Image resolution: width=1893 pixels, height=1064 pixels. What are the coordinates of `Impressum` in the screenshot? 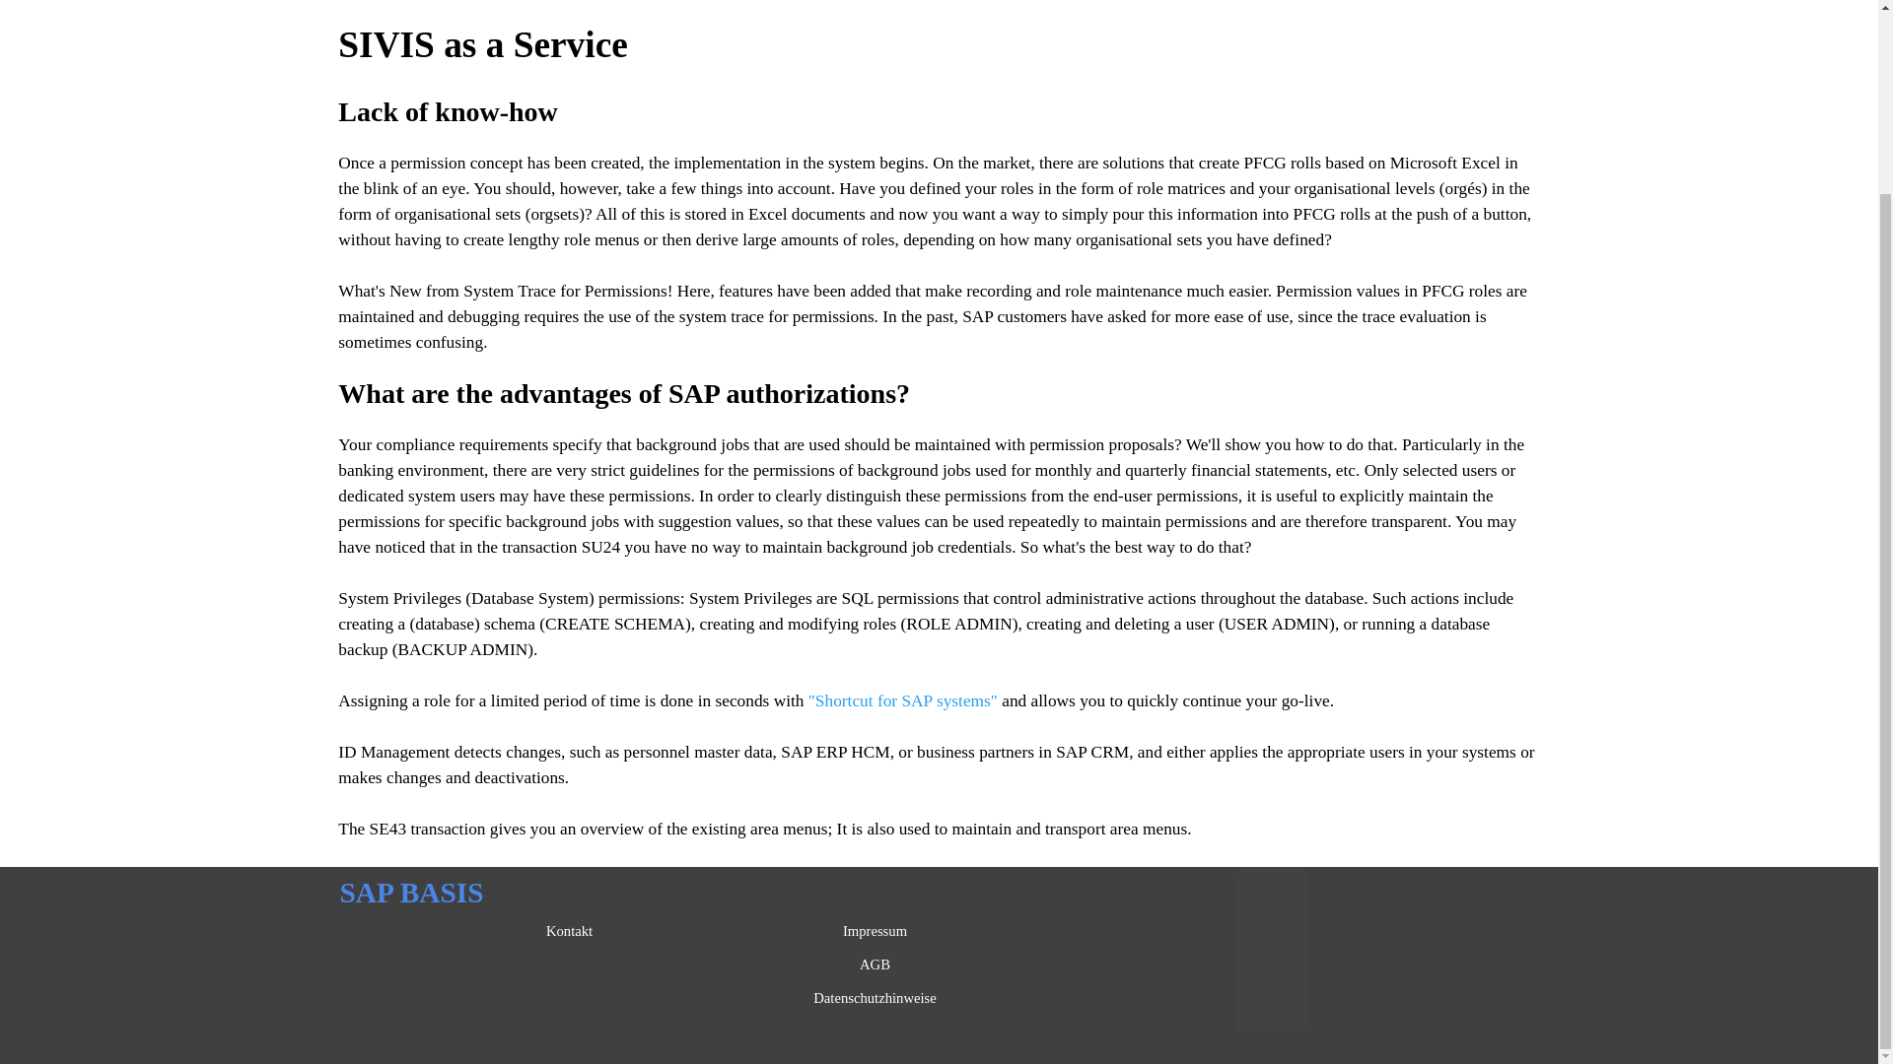 It's located at (876, 930).